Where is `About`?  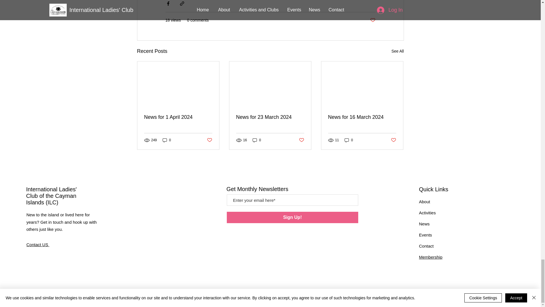 About is located at coordinates (424, 202).